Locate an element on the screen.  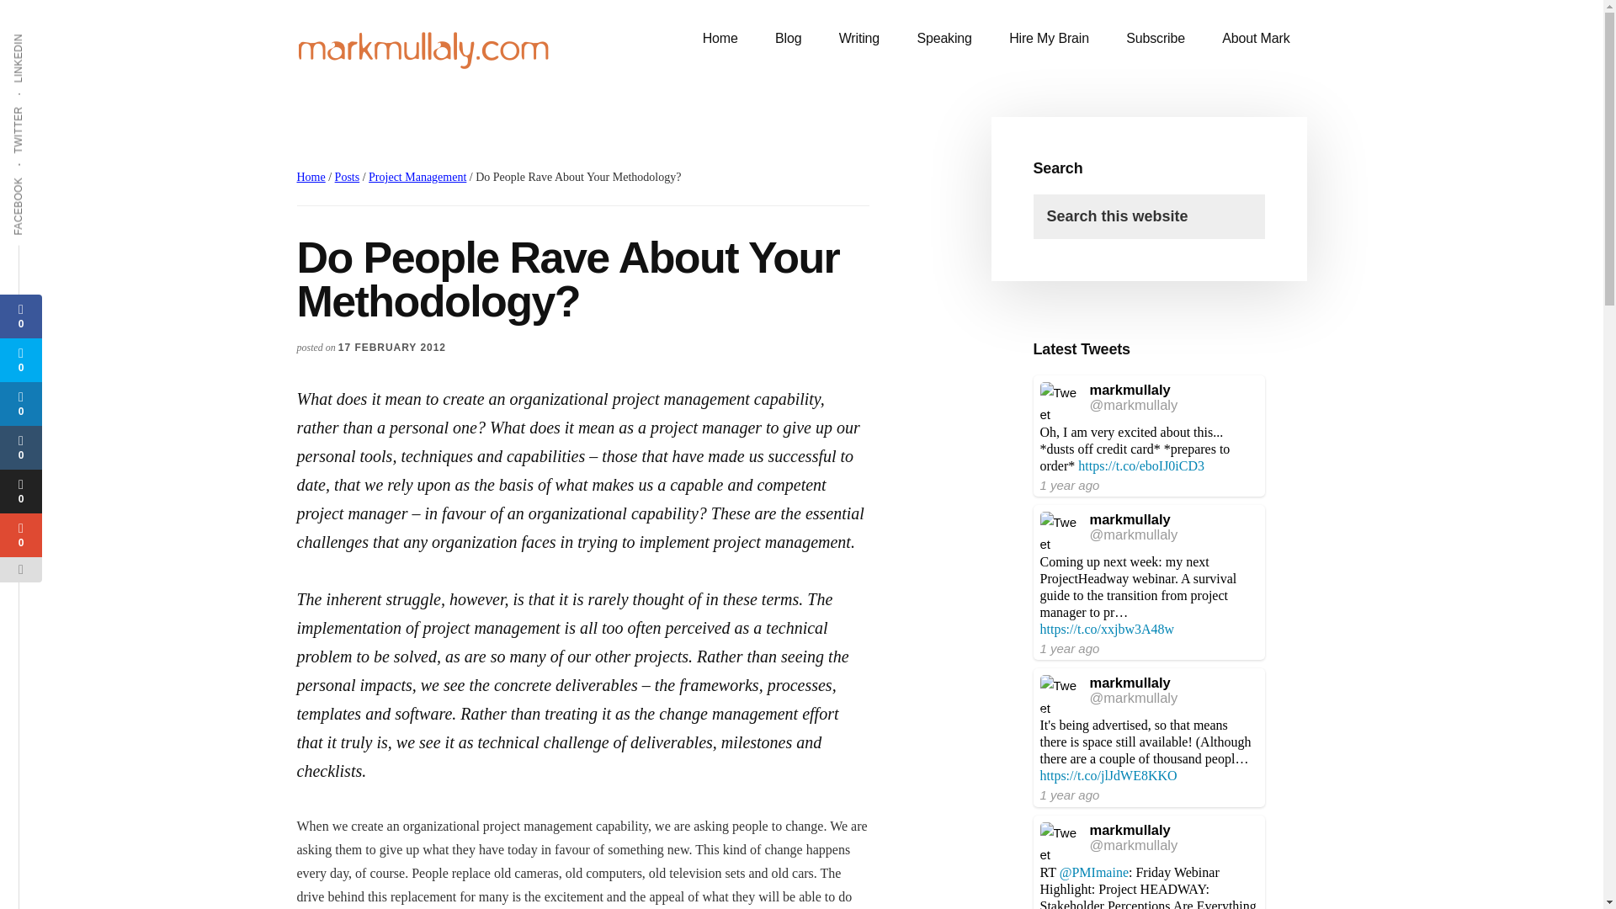
FACEBOOK is located at coordinates (49, 176).